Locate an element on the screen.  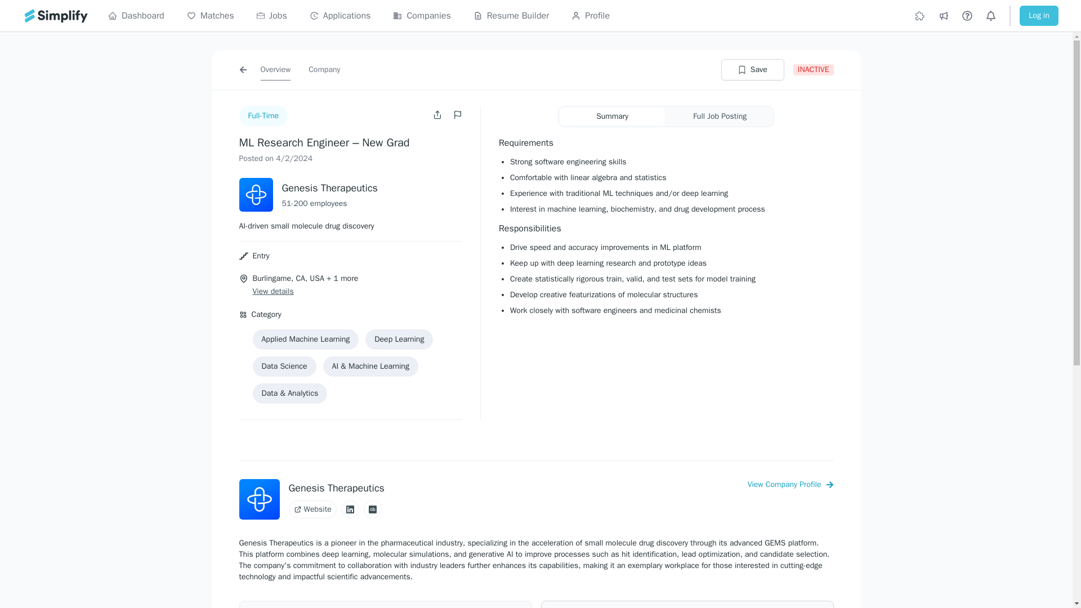
Overview is located at coordinates (275, 69).